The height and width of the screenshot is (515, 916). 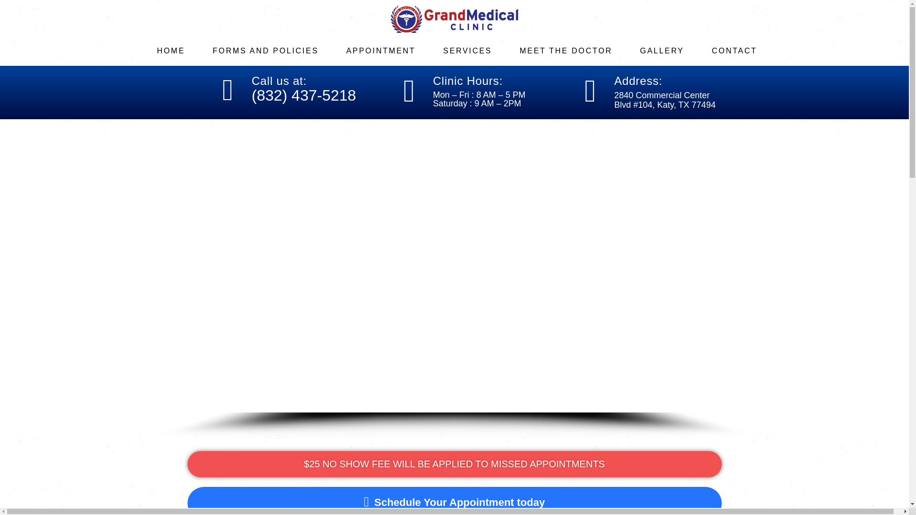 I want to click on SERVICES, so click(x=475, y=51).